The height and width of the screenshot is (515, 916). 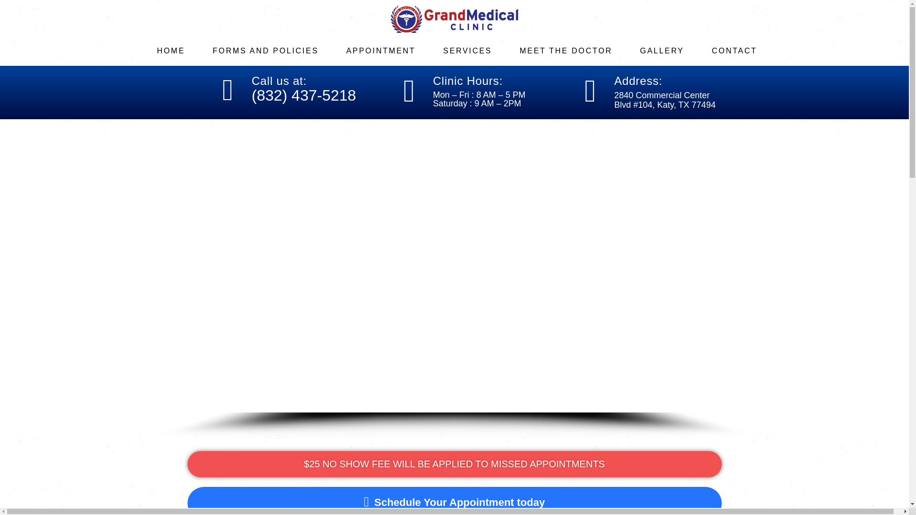 I want to click on SERVICES, so click(x=475, y=51).